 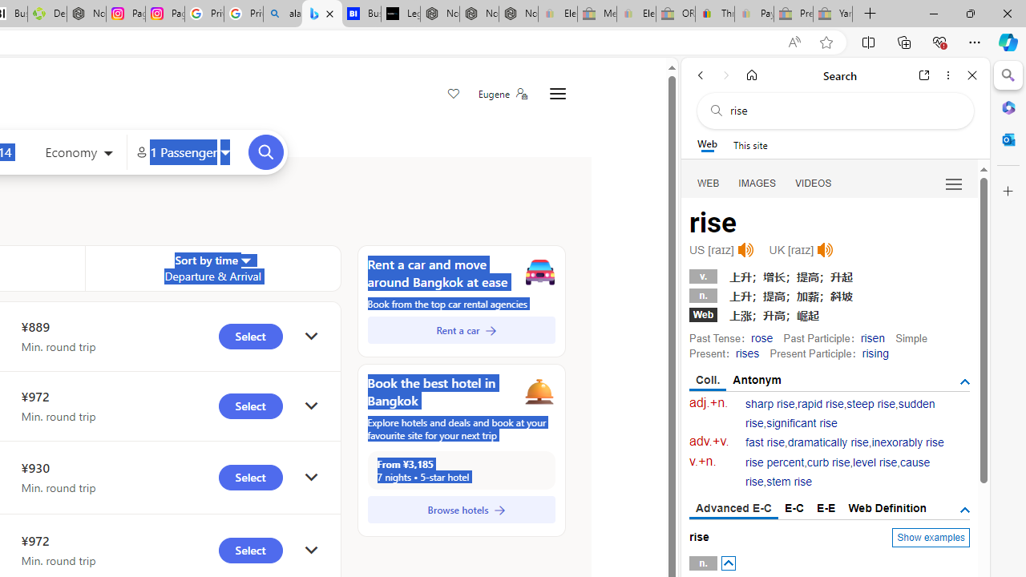 What do you see at coordinates (322, 14) in the screenshot?
I see `Microsoft Bing Travel - Flights from Hong Kong to Bangkok` at bounding box center [322, 14].